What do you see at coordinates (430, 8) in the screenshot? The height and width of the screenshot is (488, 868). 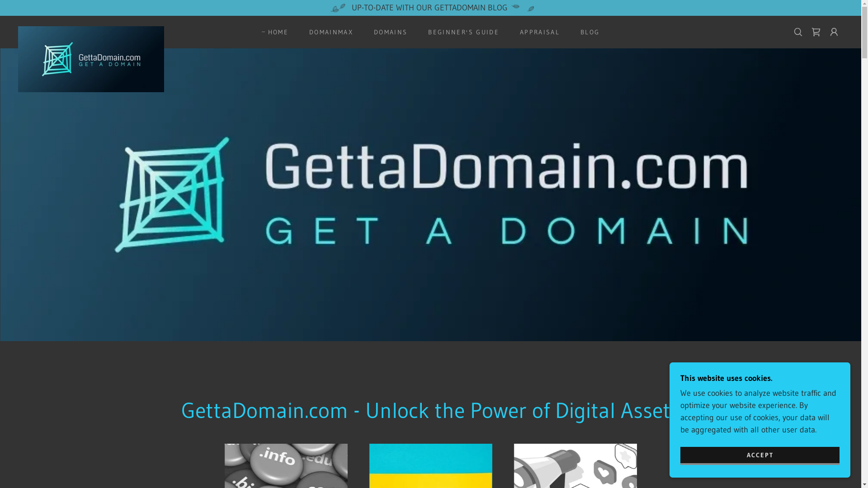 I see `UP-TO-DATE WITH OUR GETTADOMAIN BLOG` at bounding box center [430, 8].